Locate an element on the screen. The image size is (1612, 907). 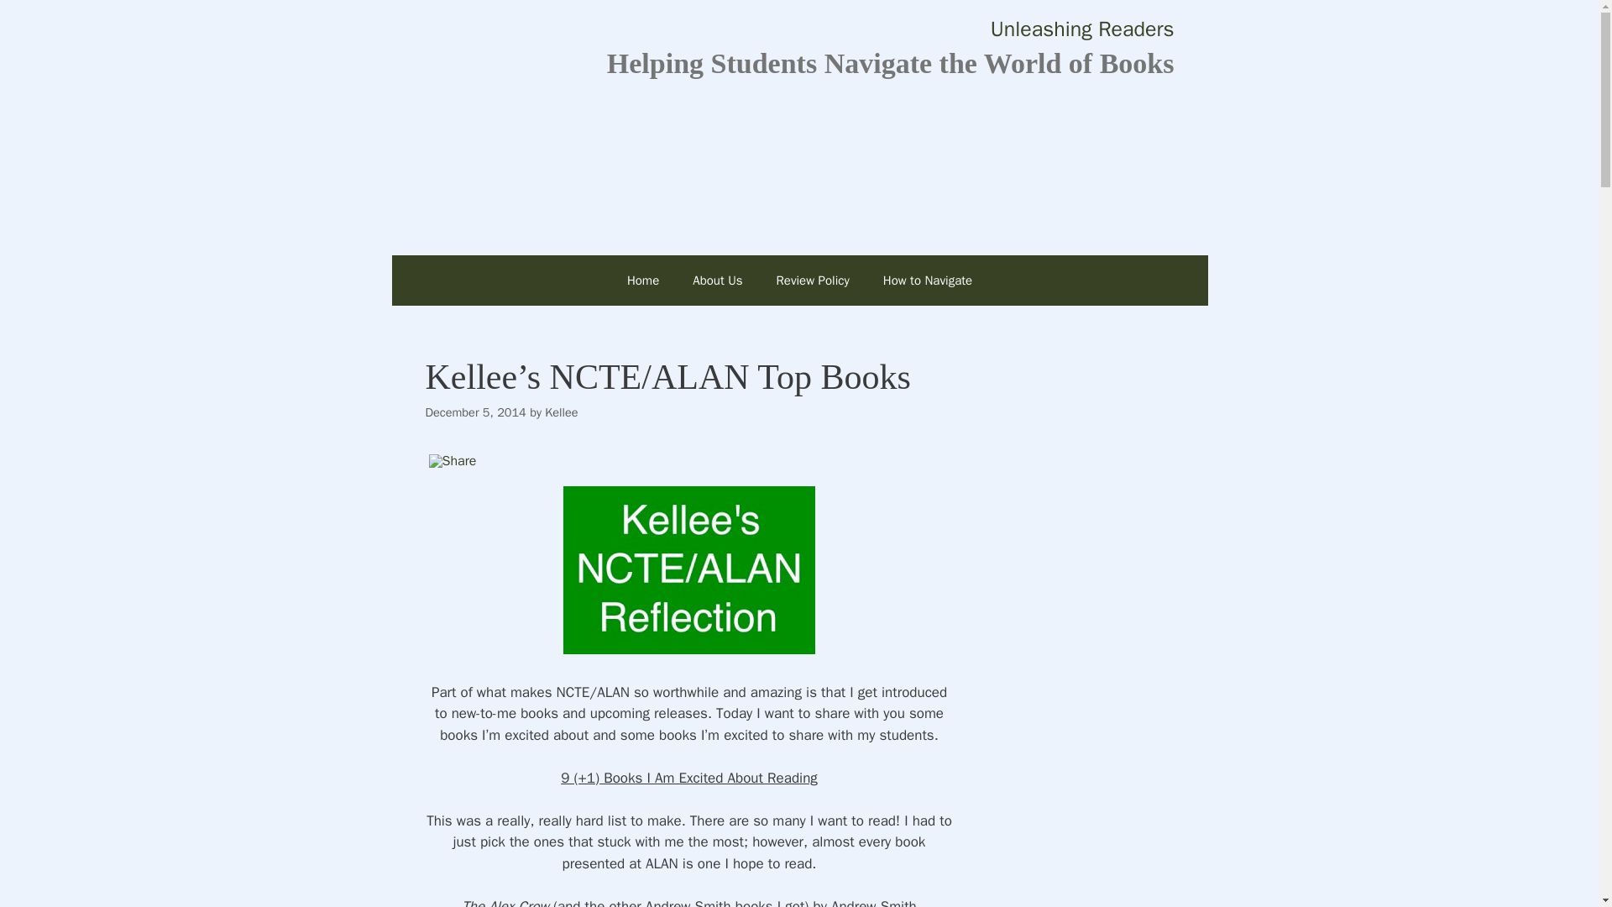
Unleashing Readers is located at coordinates (1083, 29).